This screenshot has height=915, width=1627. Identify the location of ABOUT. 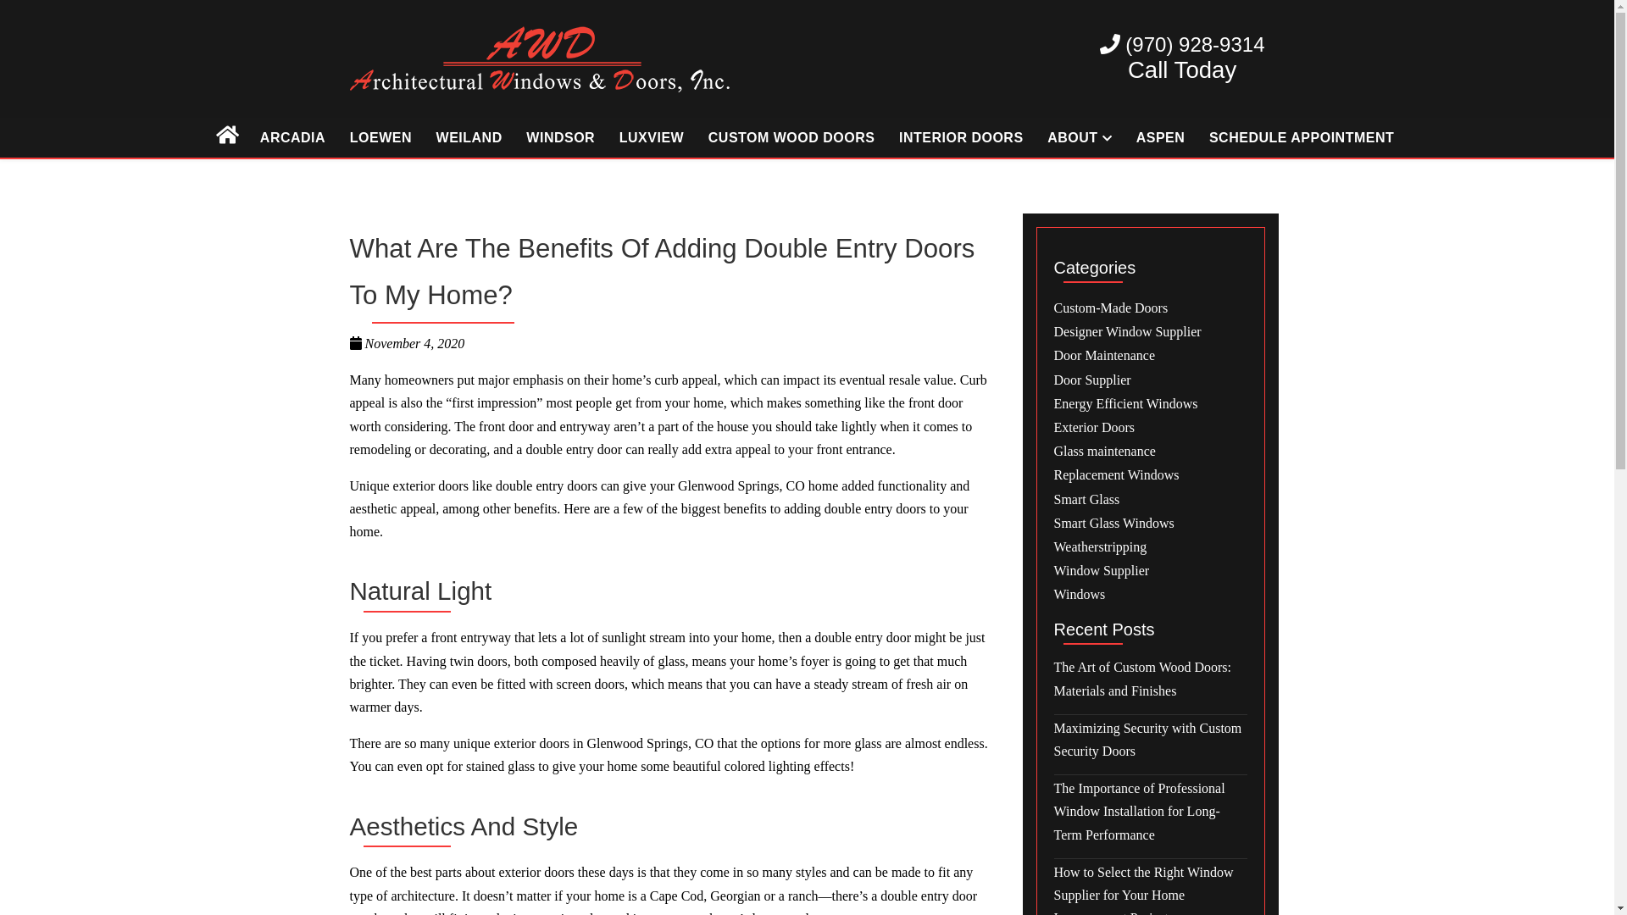
(1080, 137).